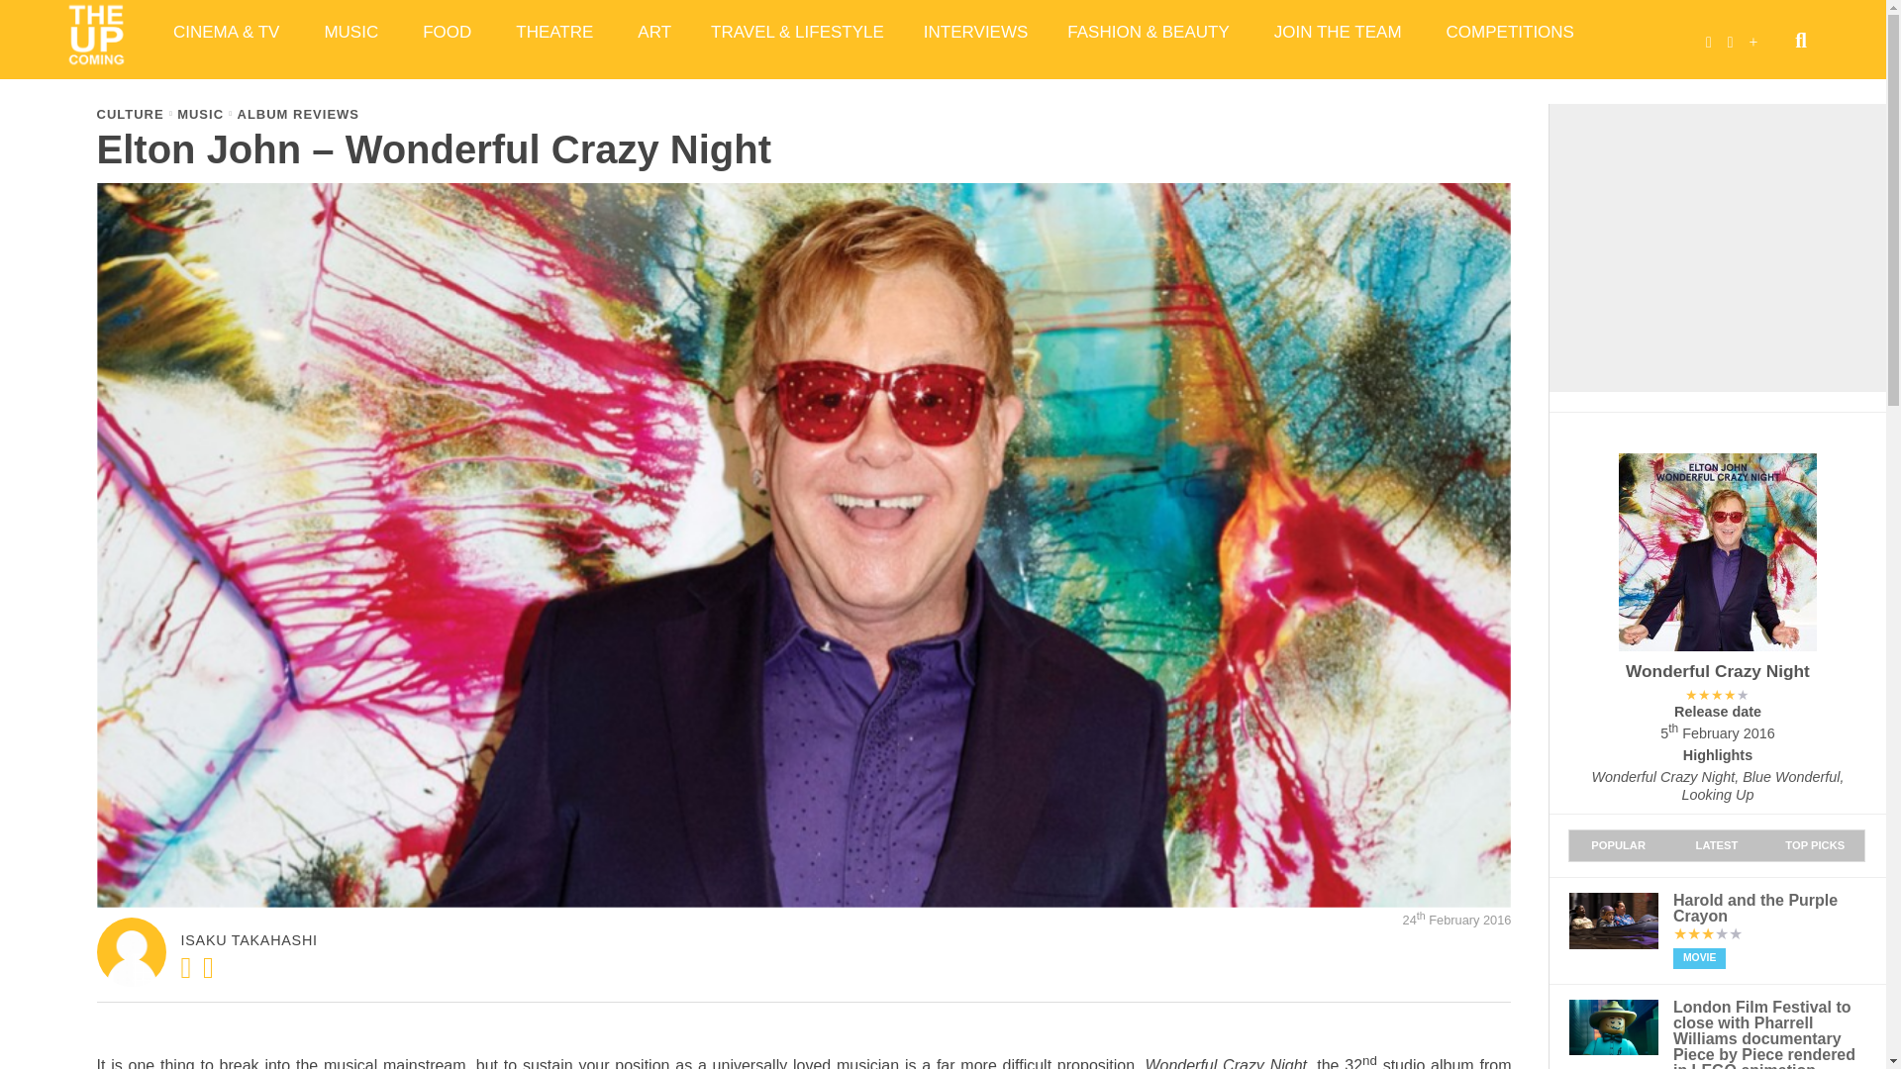 This screenshot has height=1069, width=1901. Describe the element at coordinates (450, 32) in the screenshot. I see `FOOD` at that location.